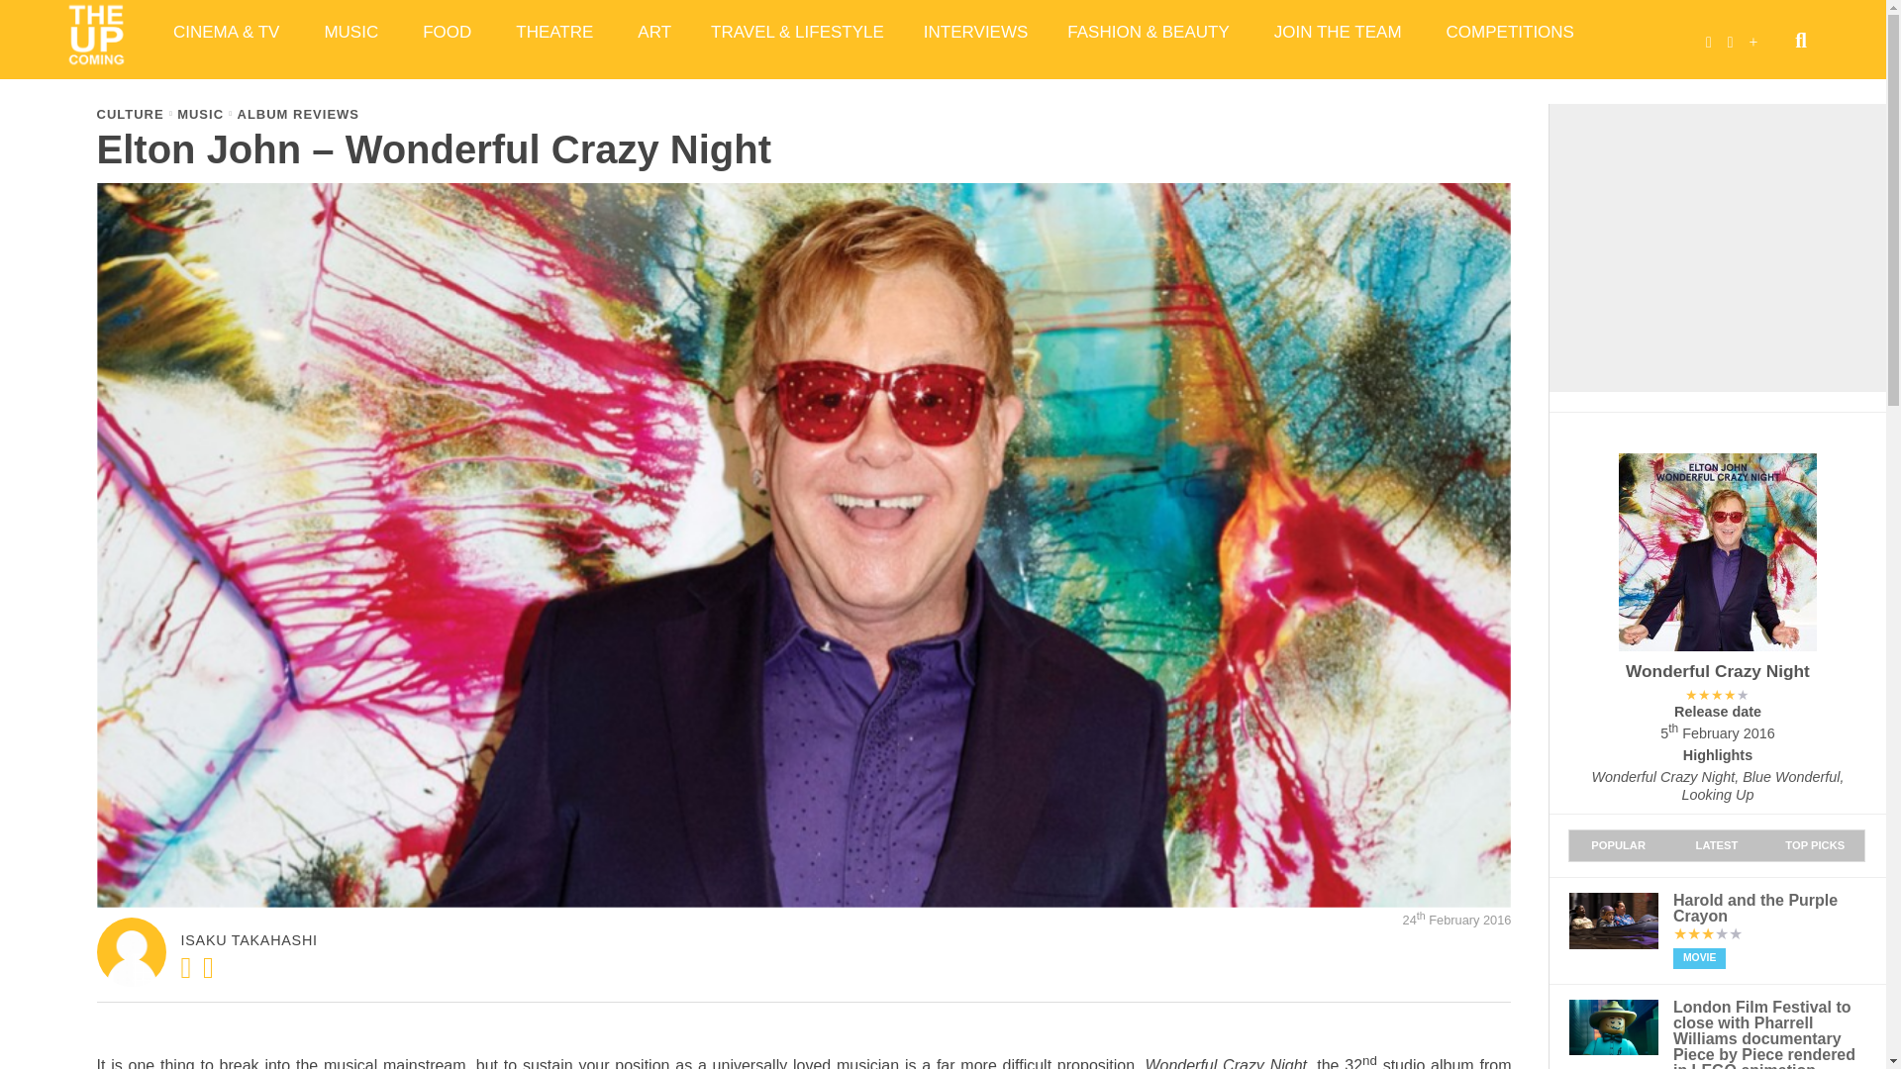 This screenshot has height=1069, width=1901. Describe the element at coordinates (450, 32) in the screenshot. I see `FOOD` at that location.